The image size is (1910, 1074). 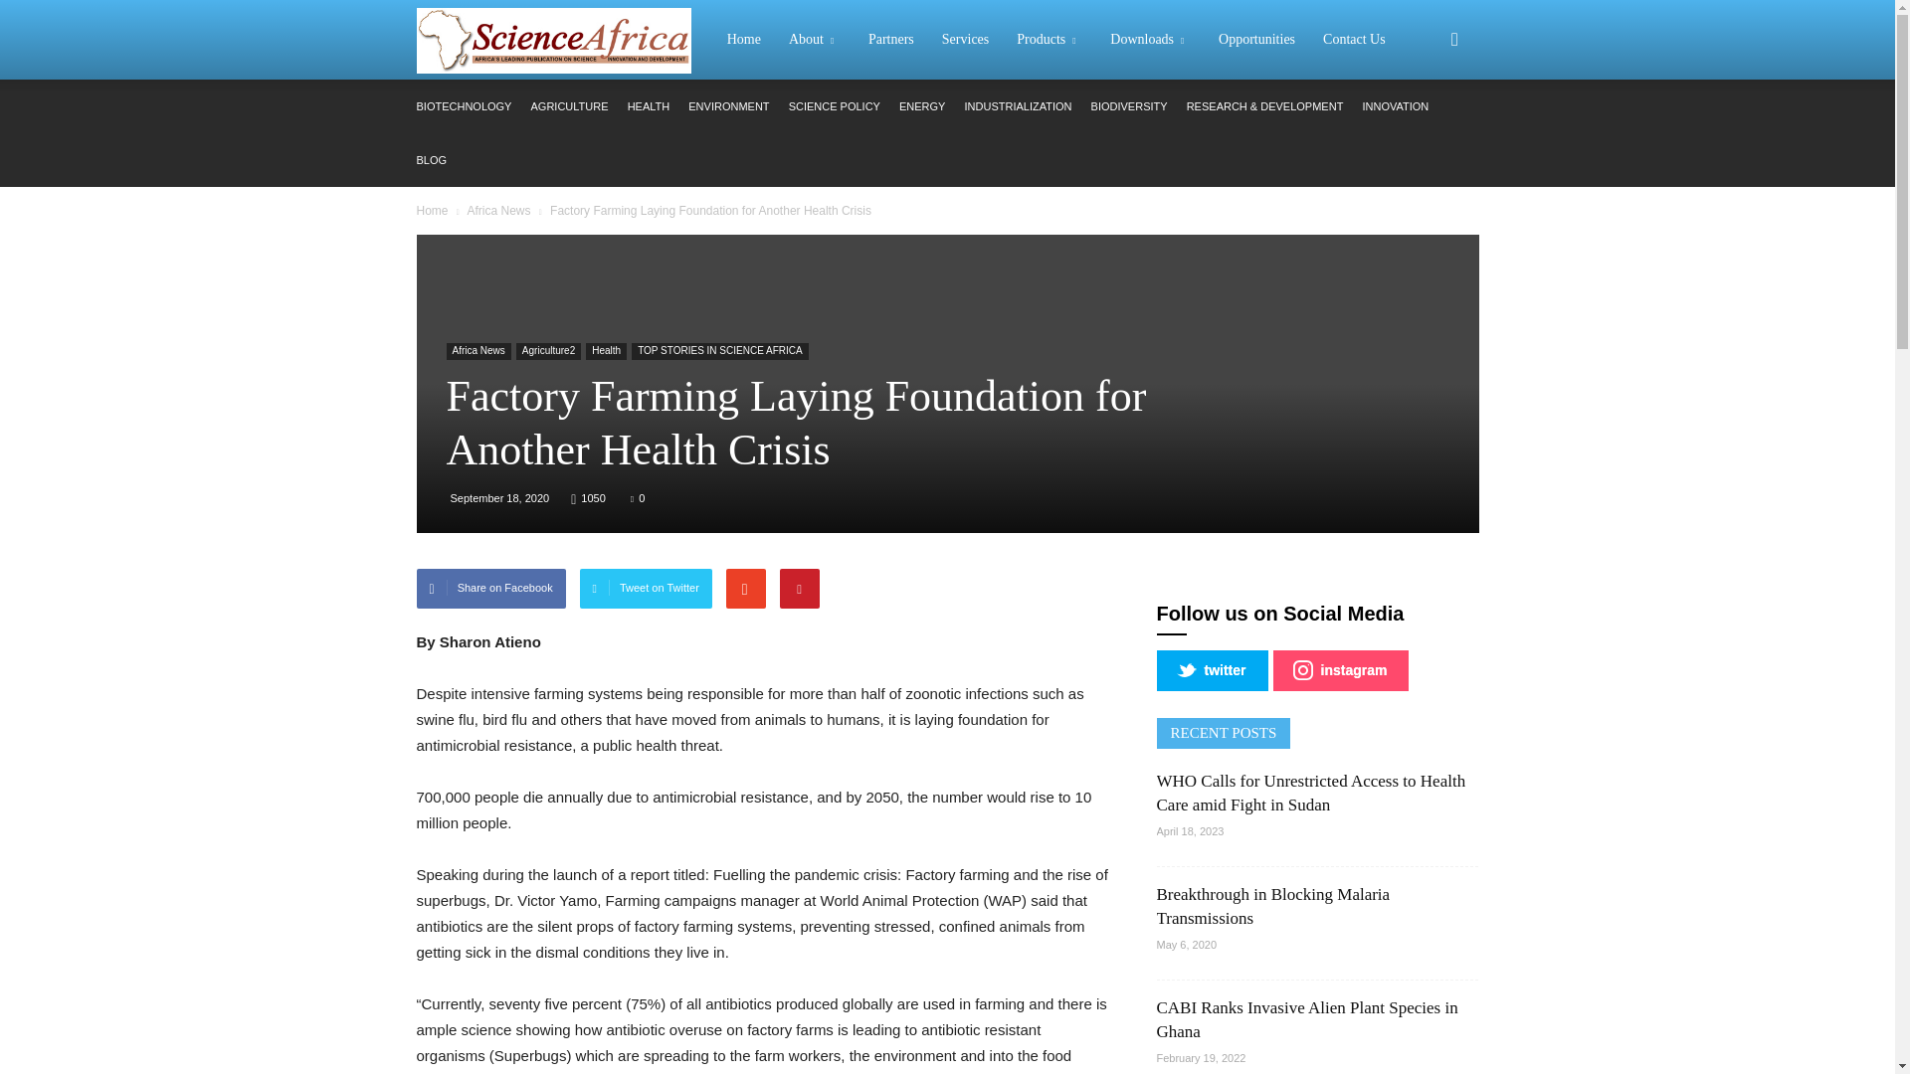 What do you see at coordinates (564, 40) in the screenshot?
I see `Science Africa` at bounding box center [564, 40].